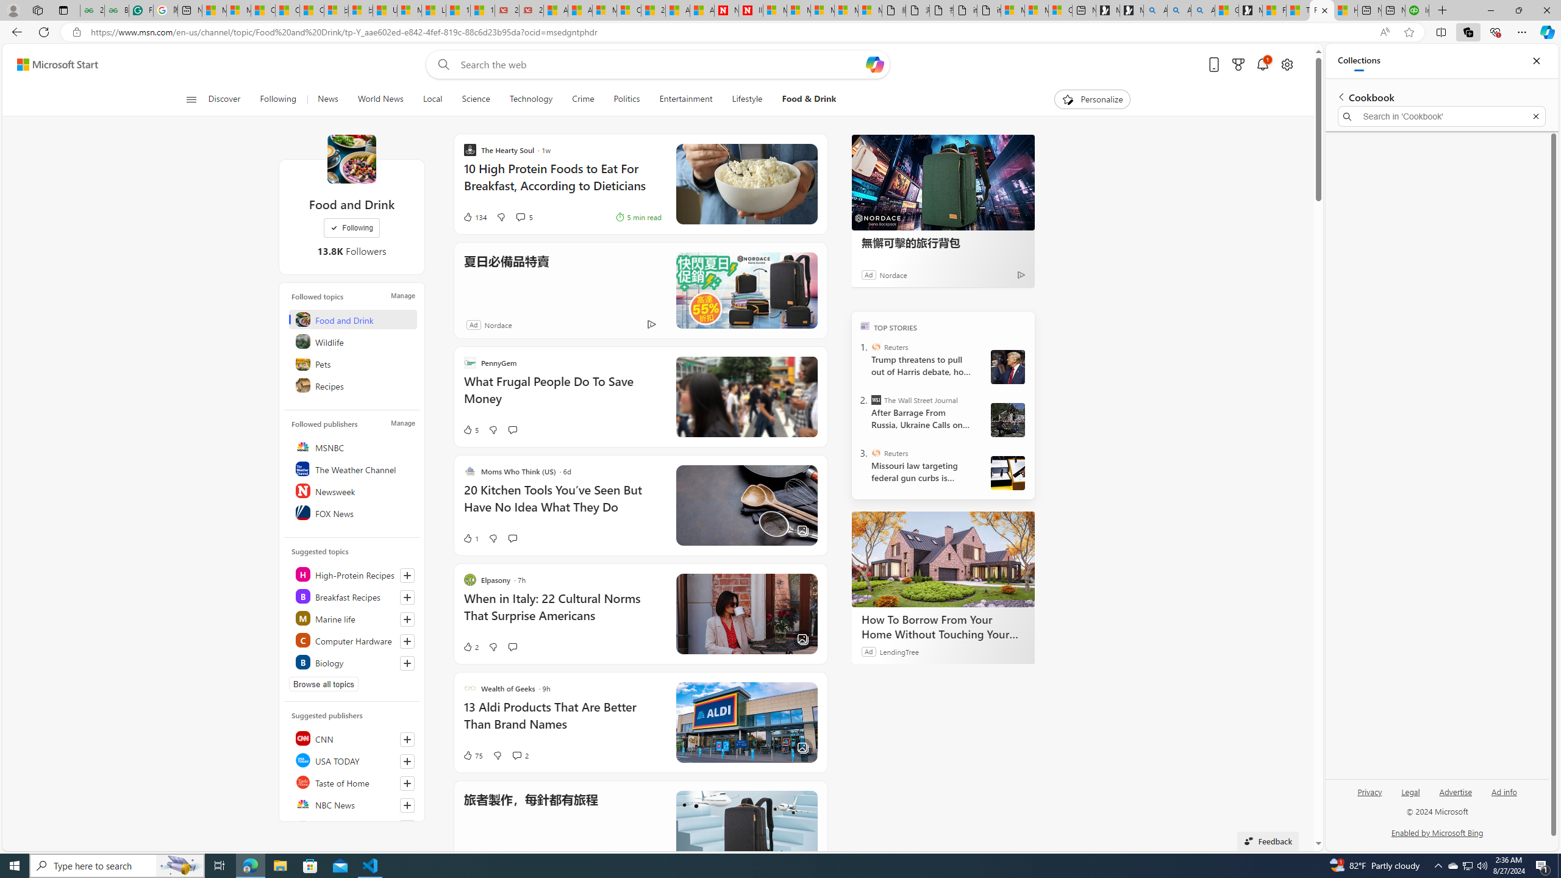 This screenshot has width=1561, height=878. Describe the element at coordinates (874, 65) in the screenshot. I see `Open Copilot` at that location.